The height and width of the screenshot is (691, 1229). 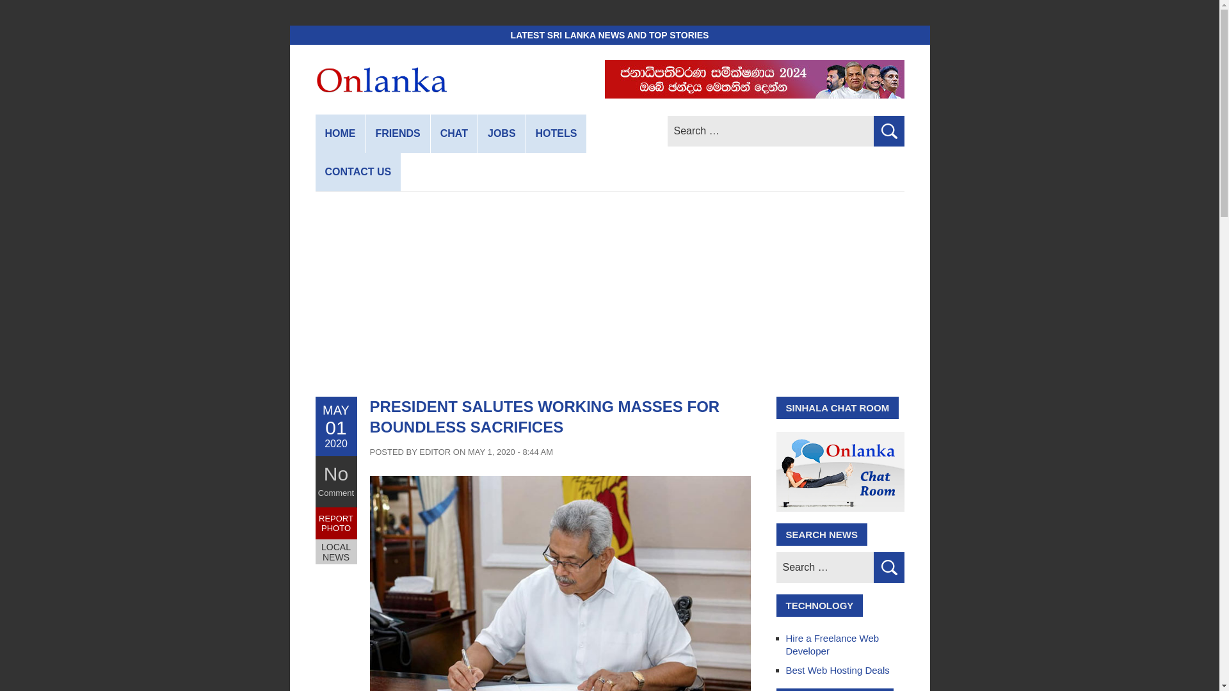 What do you see at coordinates (454, 133) in the screenshot?
I see `Sri Lanka chat` at bounding box center [454, 133].